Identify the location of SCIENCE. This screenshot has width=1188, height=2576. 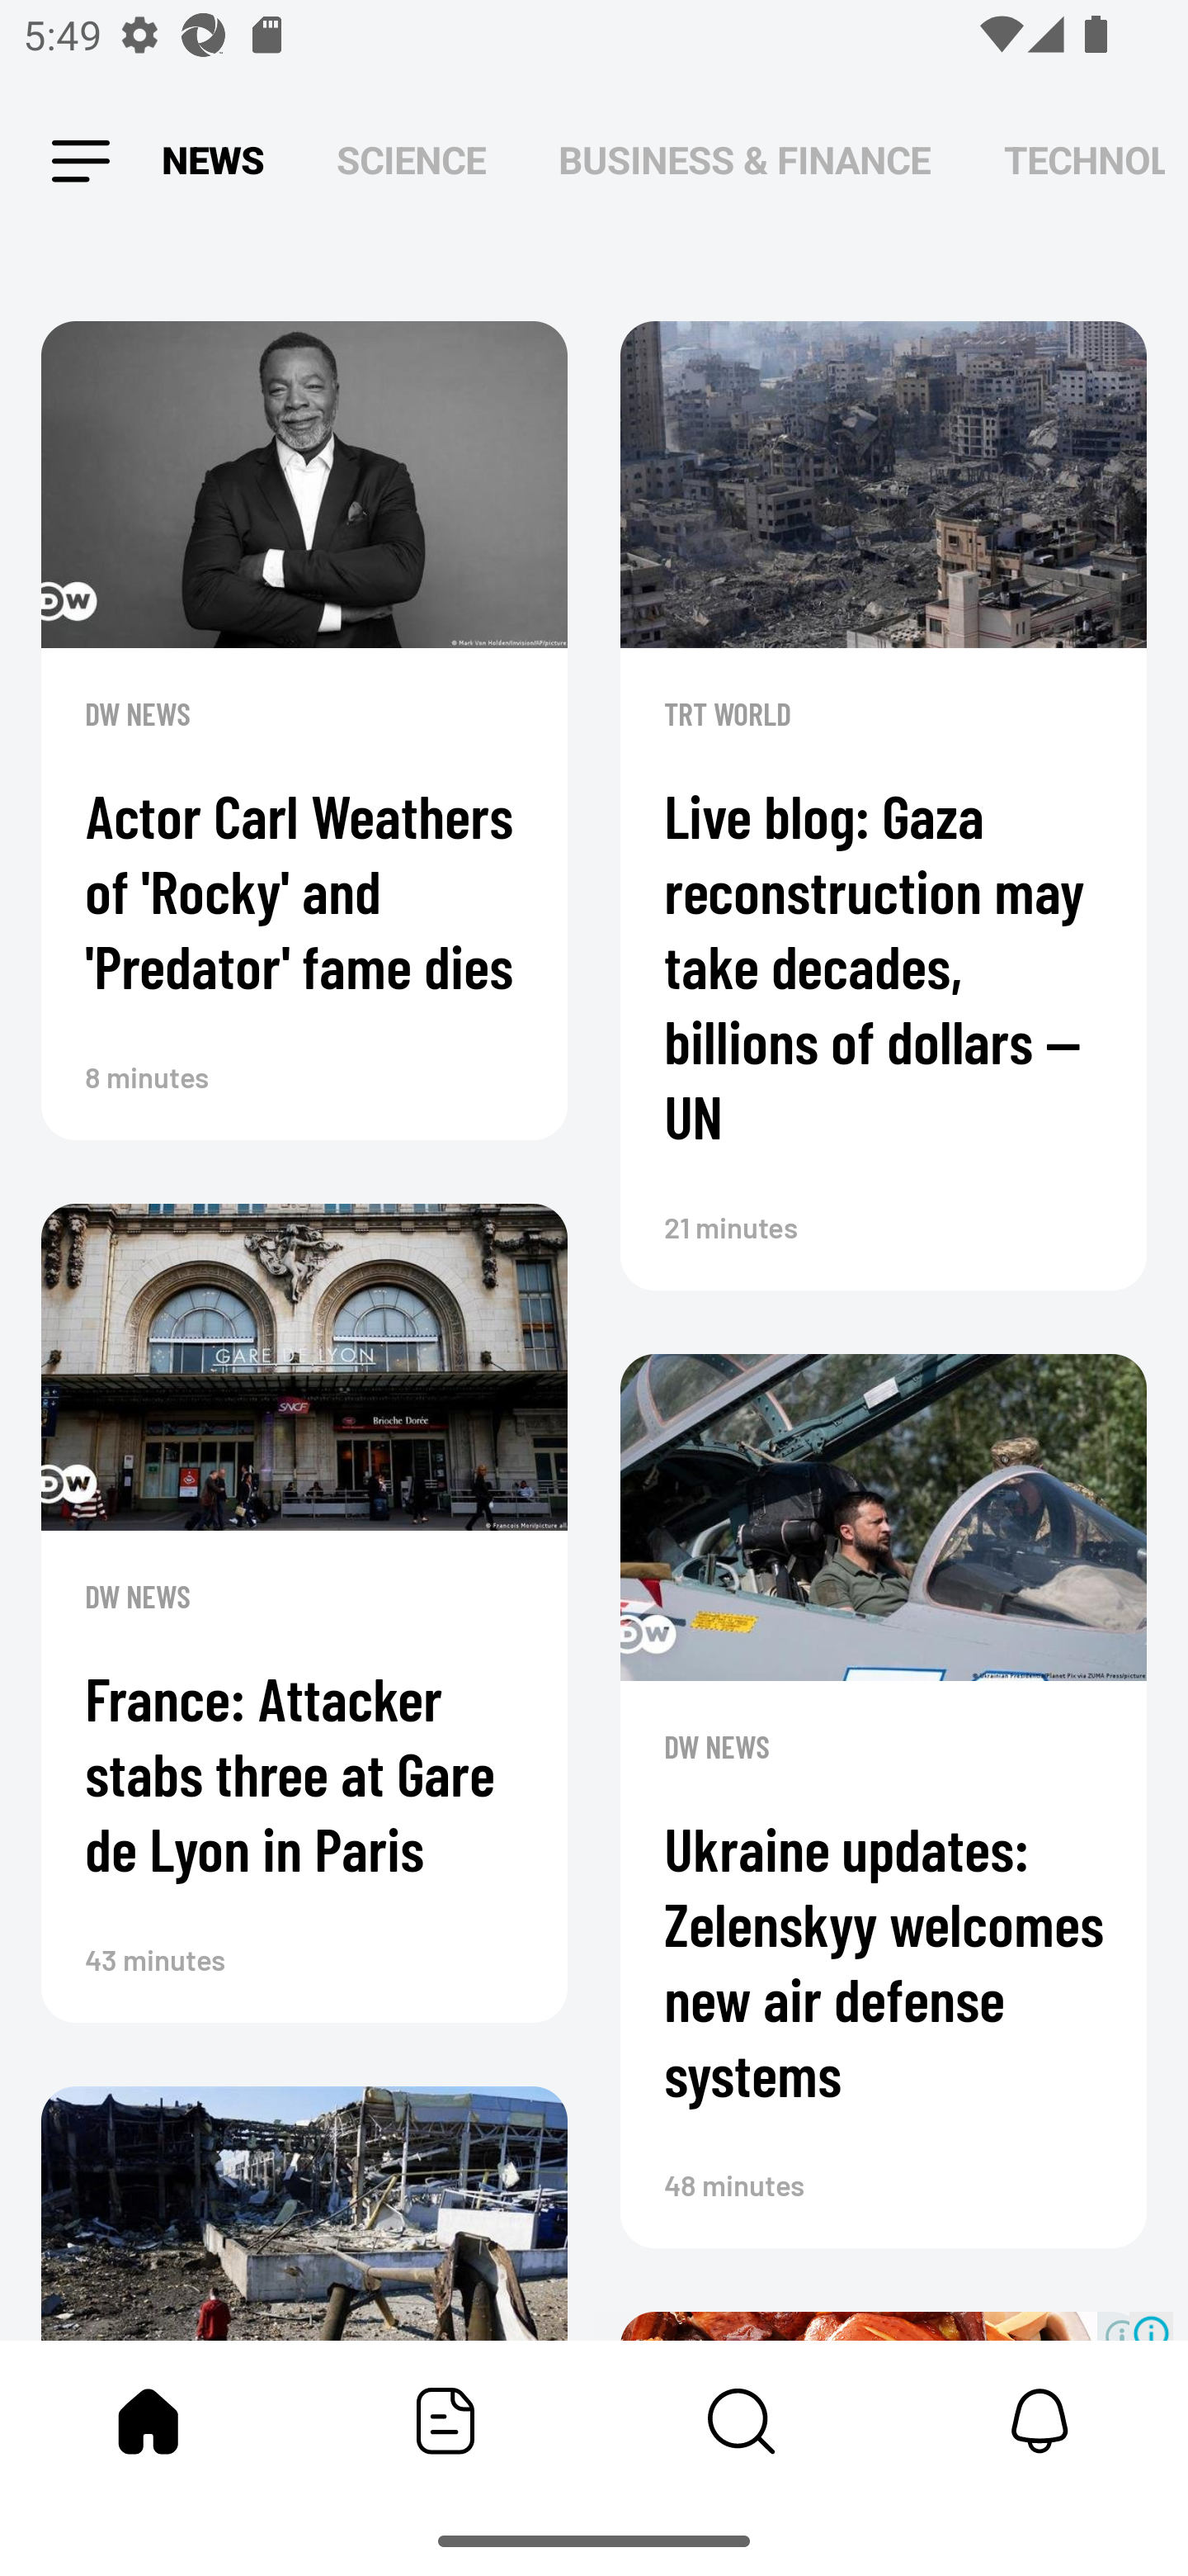
(411, 160).